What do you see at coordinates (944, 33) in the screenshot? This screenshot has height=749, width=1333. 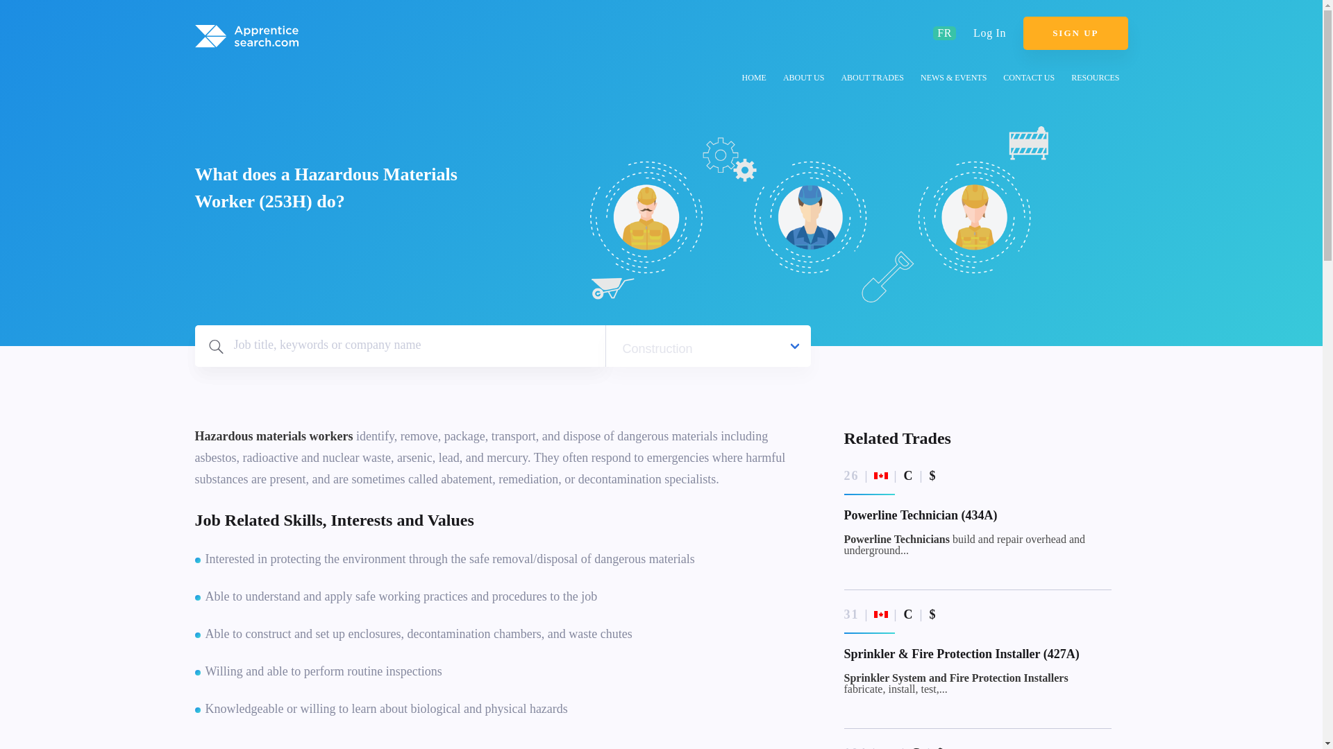 I see `FR` at bounding box center [944, 33].